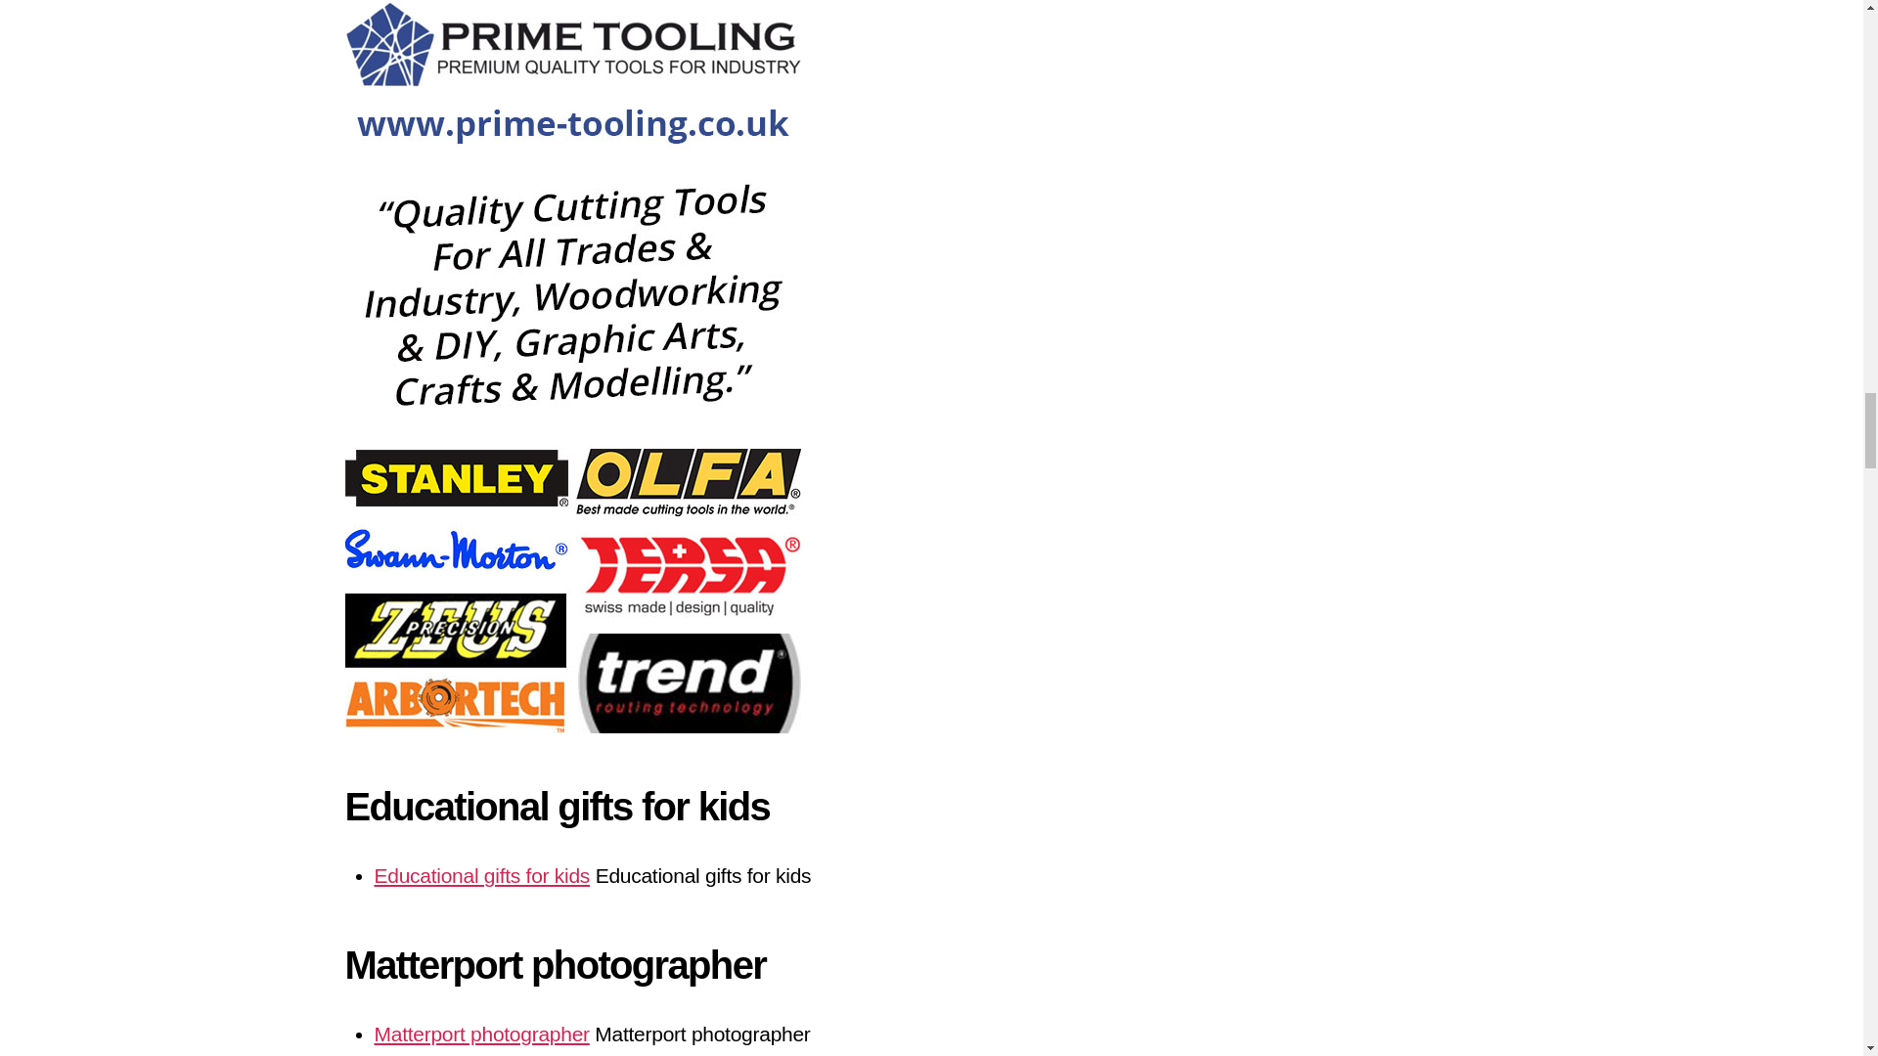 The height and width of the screenshot is (1056, 1878). I want to click on Educational gifts for kids, so click(481, 876).